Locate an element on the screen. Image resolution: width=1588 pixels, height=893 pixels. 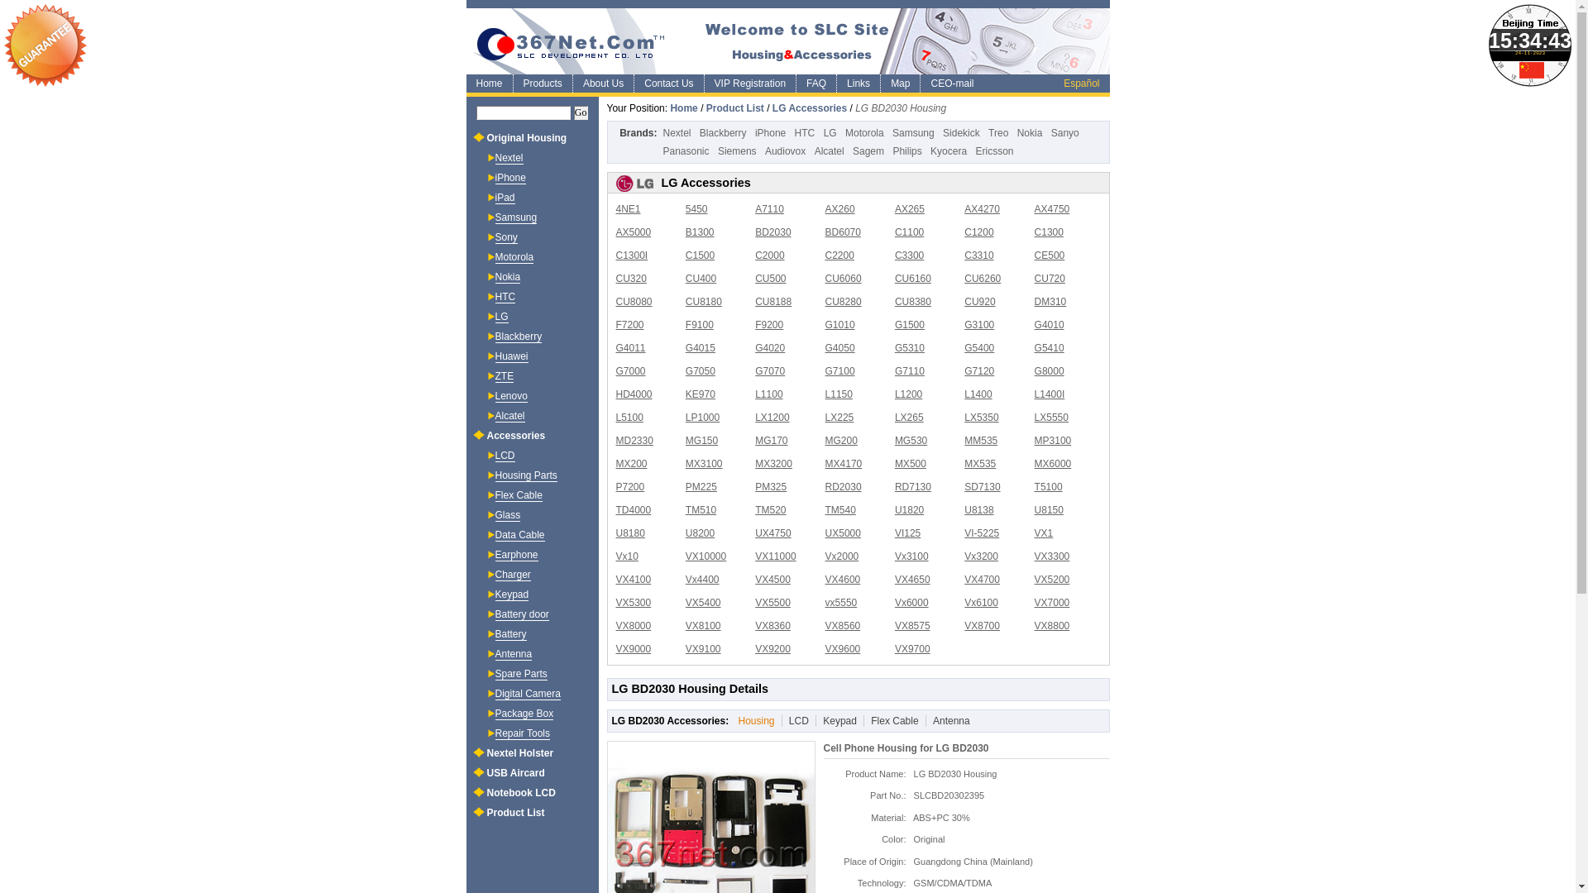
SLC Mobile Phone Accessories and Housing is located at coordinates (788, 41).